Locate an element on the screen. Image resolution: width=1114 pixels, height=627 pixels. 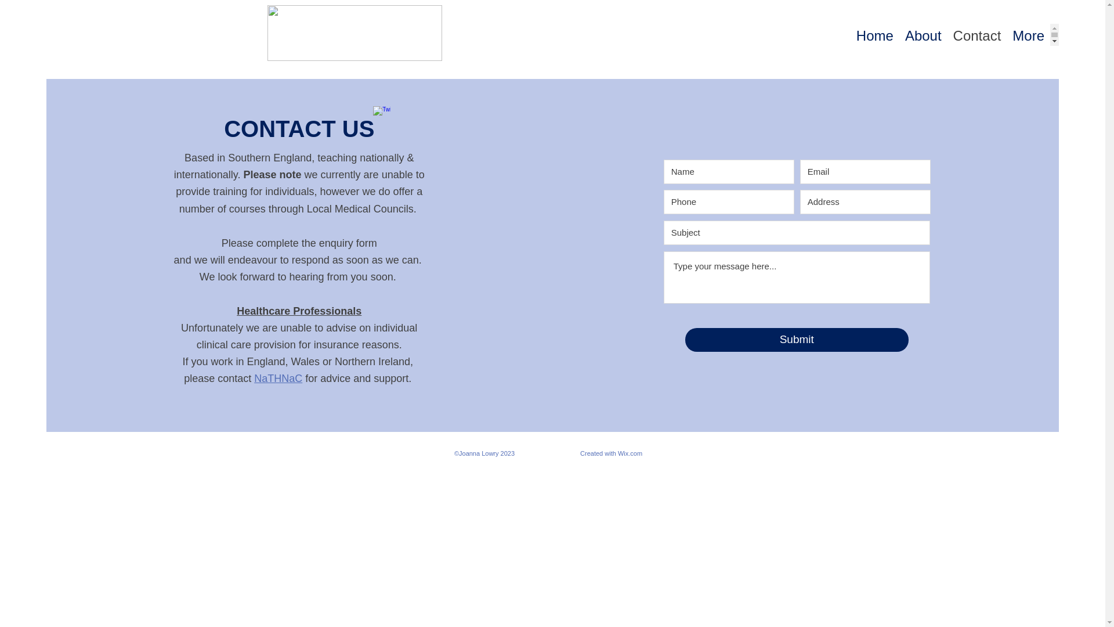
for advice and support.  is located at coordinates (360, 379).